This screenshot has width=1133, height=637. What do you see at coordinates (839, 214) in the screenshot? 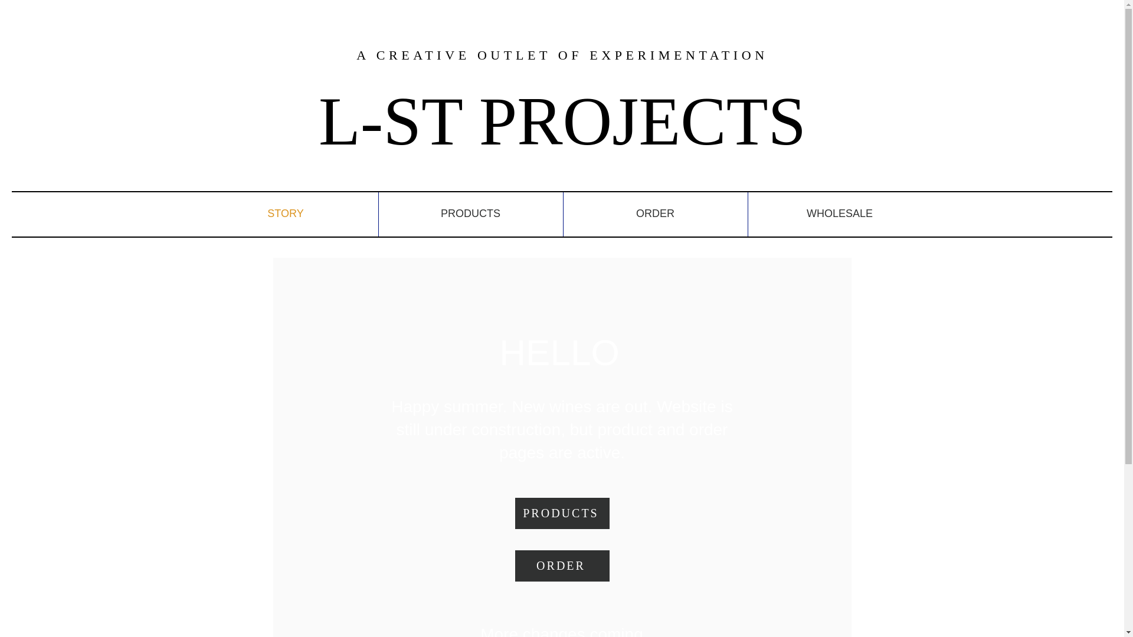
I see `WHOLESALE` at bounding box center [839, 214].